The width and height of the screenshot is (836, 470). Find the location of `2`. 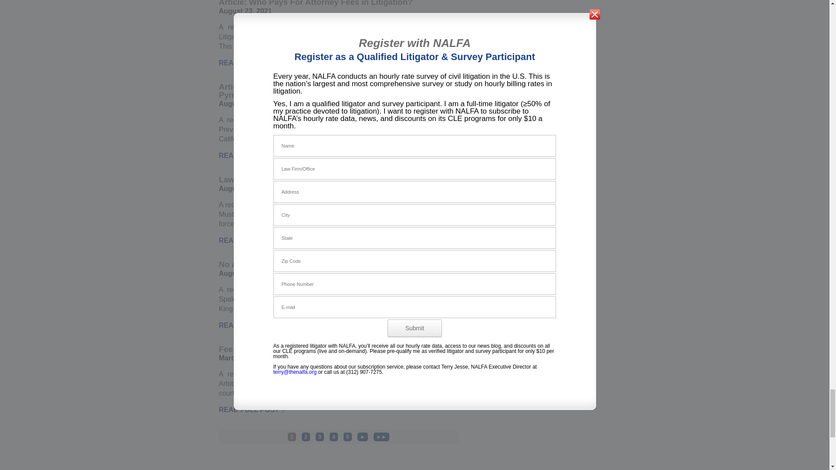

2 is located at coordinates (306, 437).